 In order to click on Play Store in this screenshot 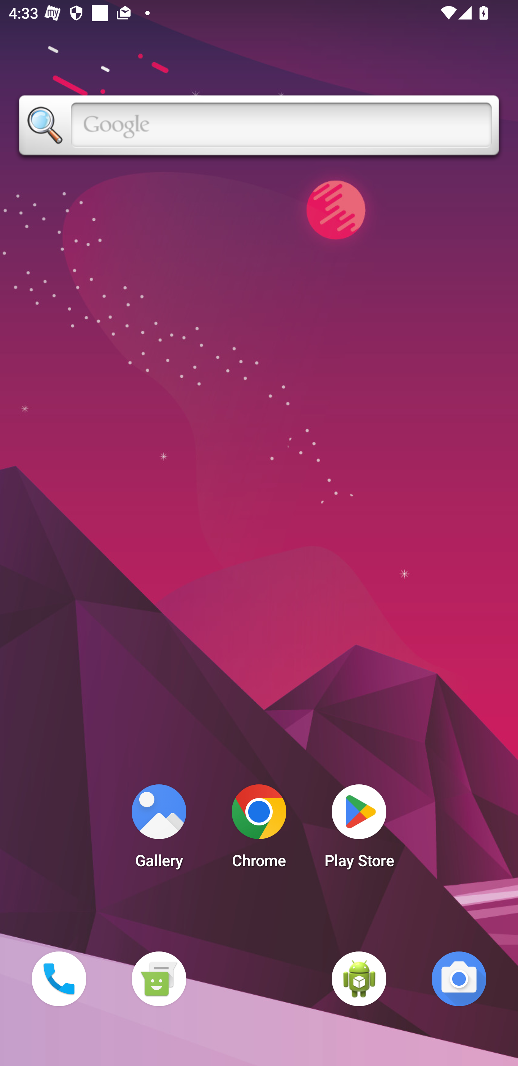, I will do `click(359, 830)`.